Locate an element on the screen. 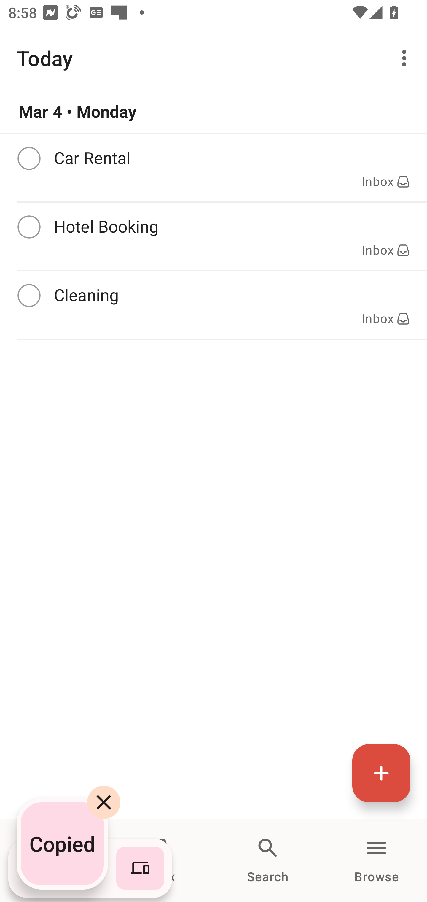 The height and width of the screenshot is (902, 427). Search is located at coordinates (268, 860).